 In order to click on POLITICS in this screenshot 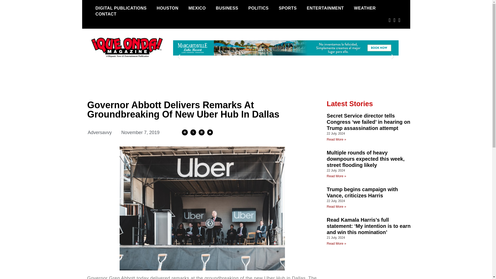, I will do `click(258, 8)`.